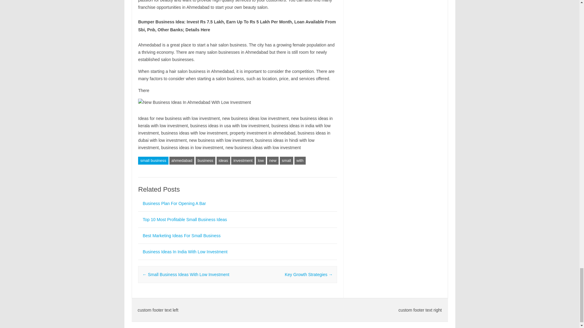 The width and height of the screenshot is (584, 328). I want to click on small business, so click(153, 161).